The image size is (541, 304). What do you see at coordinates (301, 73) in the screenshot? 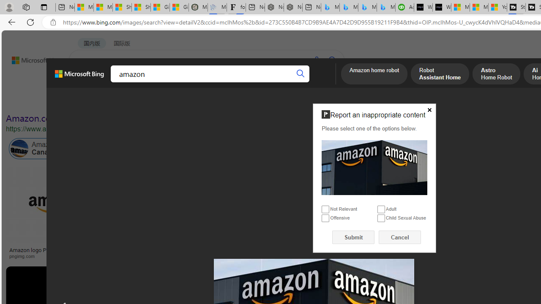
I see `Search button` at bounding box center [301, 73].